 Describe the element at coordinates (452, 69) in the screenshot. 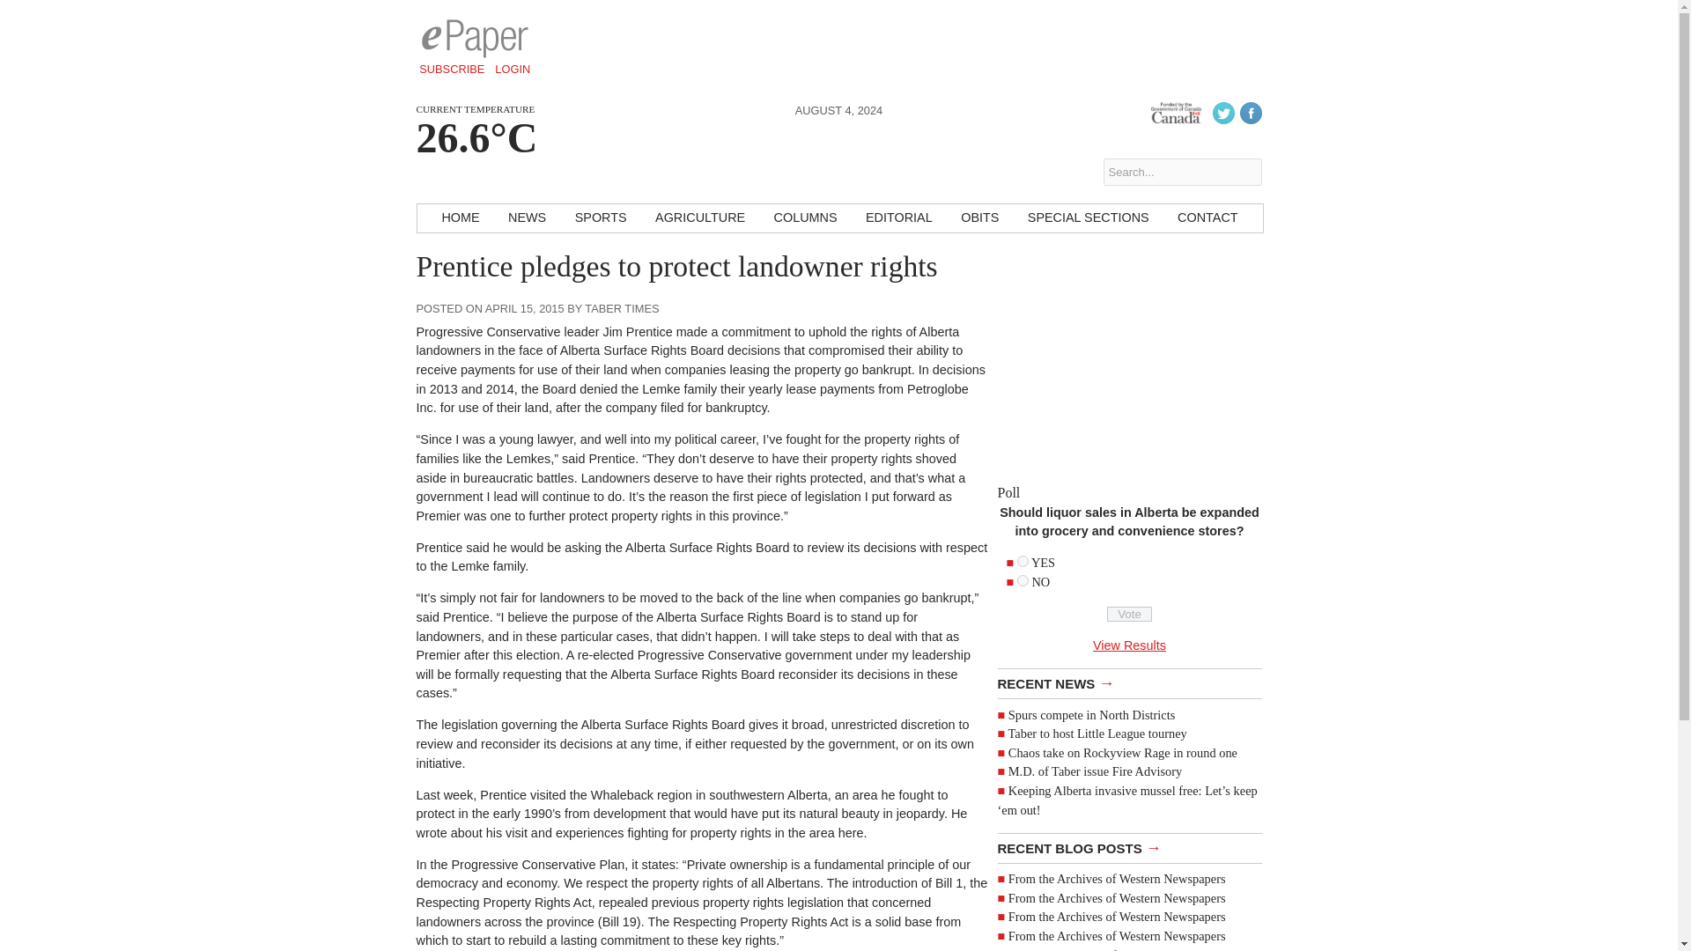

I see `SUBSCRIBE` at that location.